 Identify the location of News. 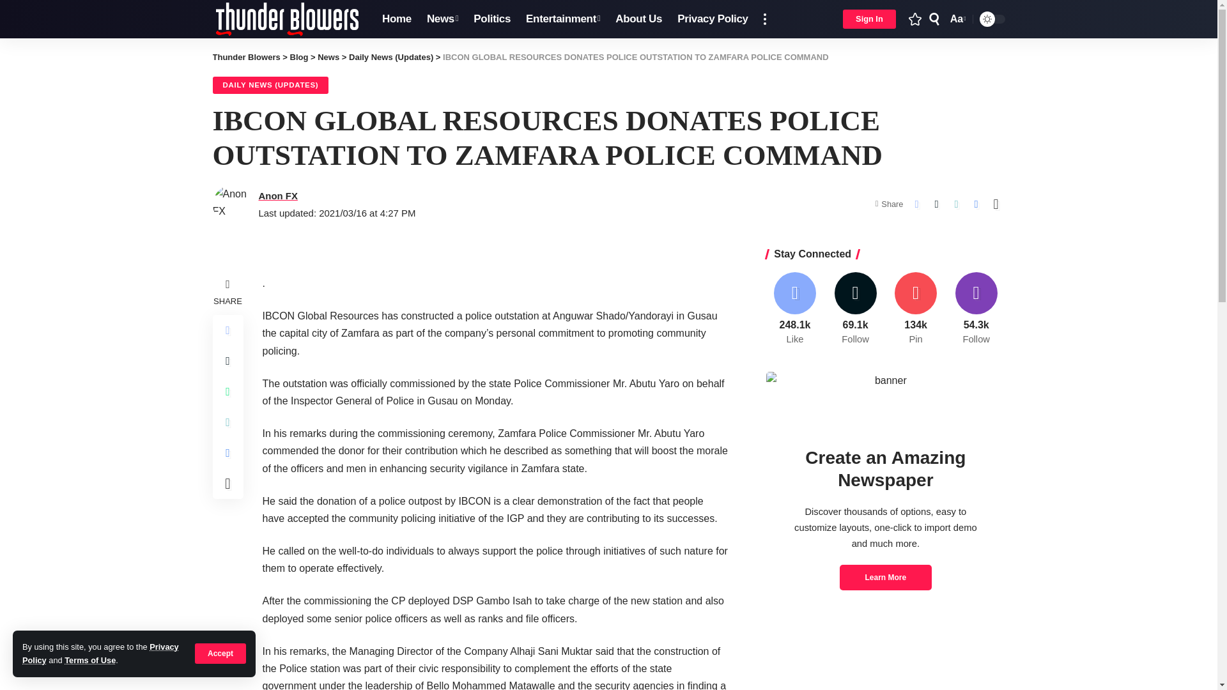
(299, 57).